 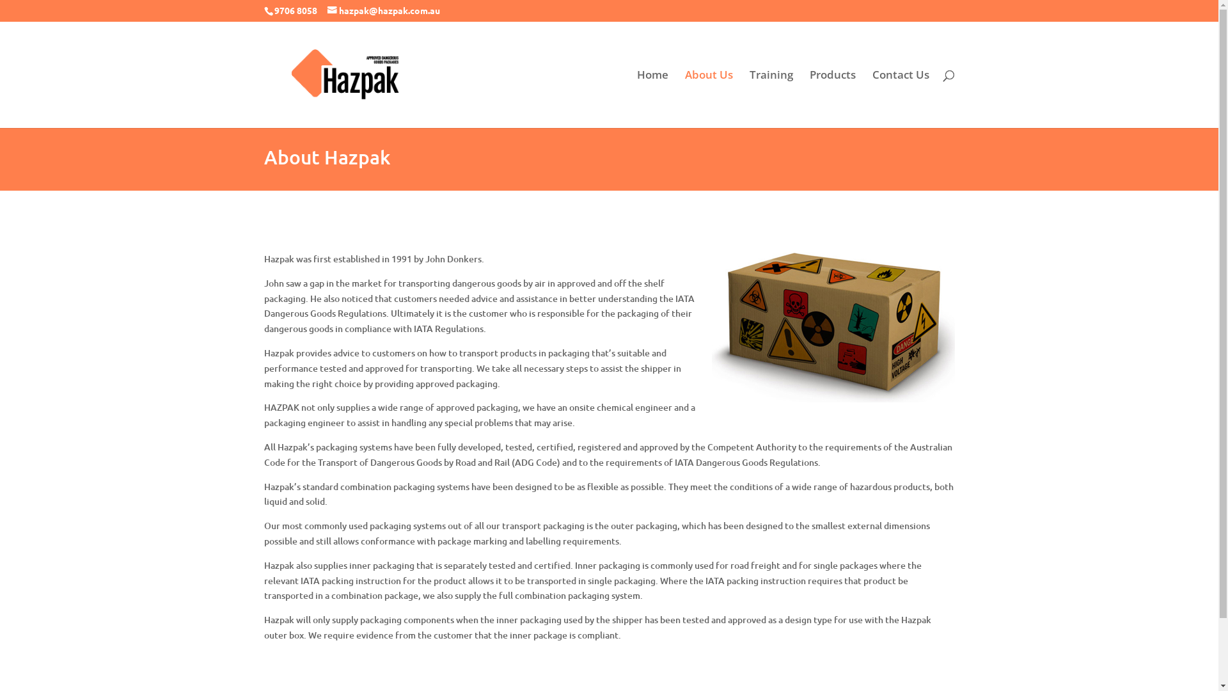 I want to click on About Us, so click(x=709, y=99).